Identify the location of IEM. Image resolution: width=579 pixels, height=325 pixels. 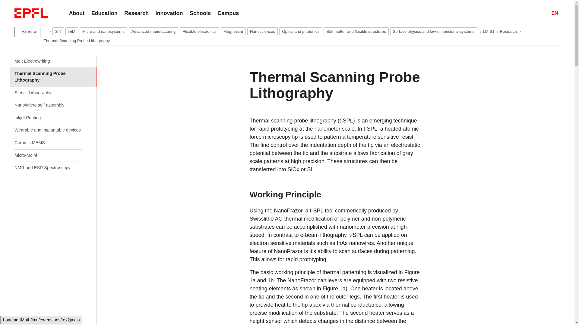
(72, 31).